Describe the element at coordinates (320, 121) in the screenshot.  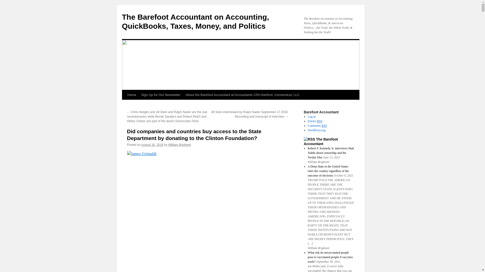
I see `Really Simple Syndication` at that location.